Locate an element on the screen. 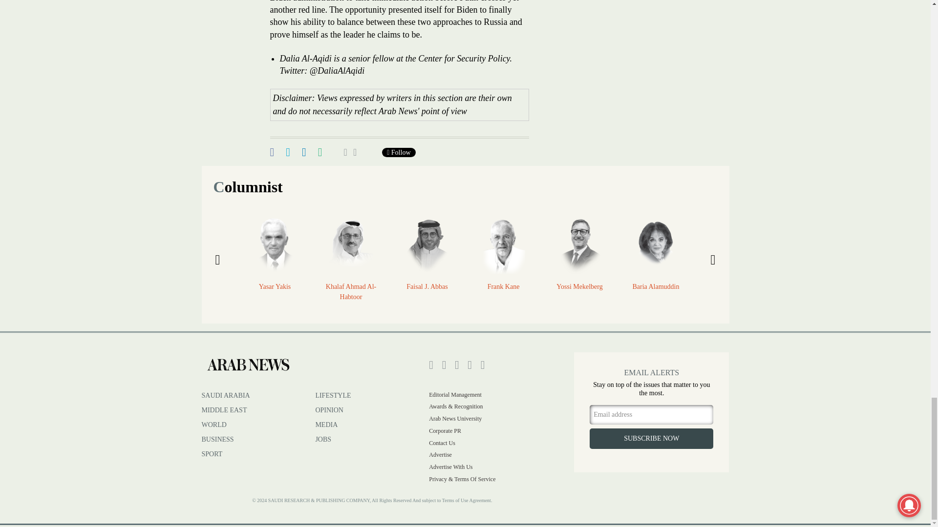 Image resolution: width=938 pixels, height=527 pixels. Arabnews is located at coordinates (248, 365).